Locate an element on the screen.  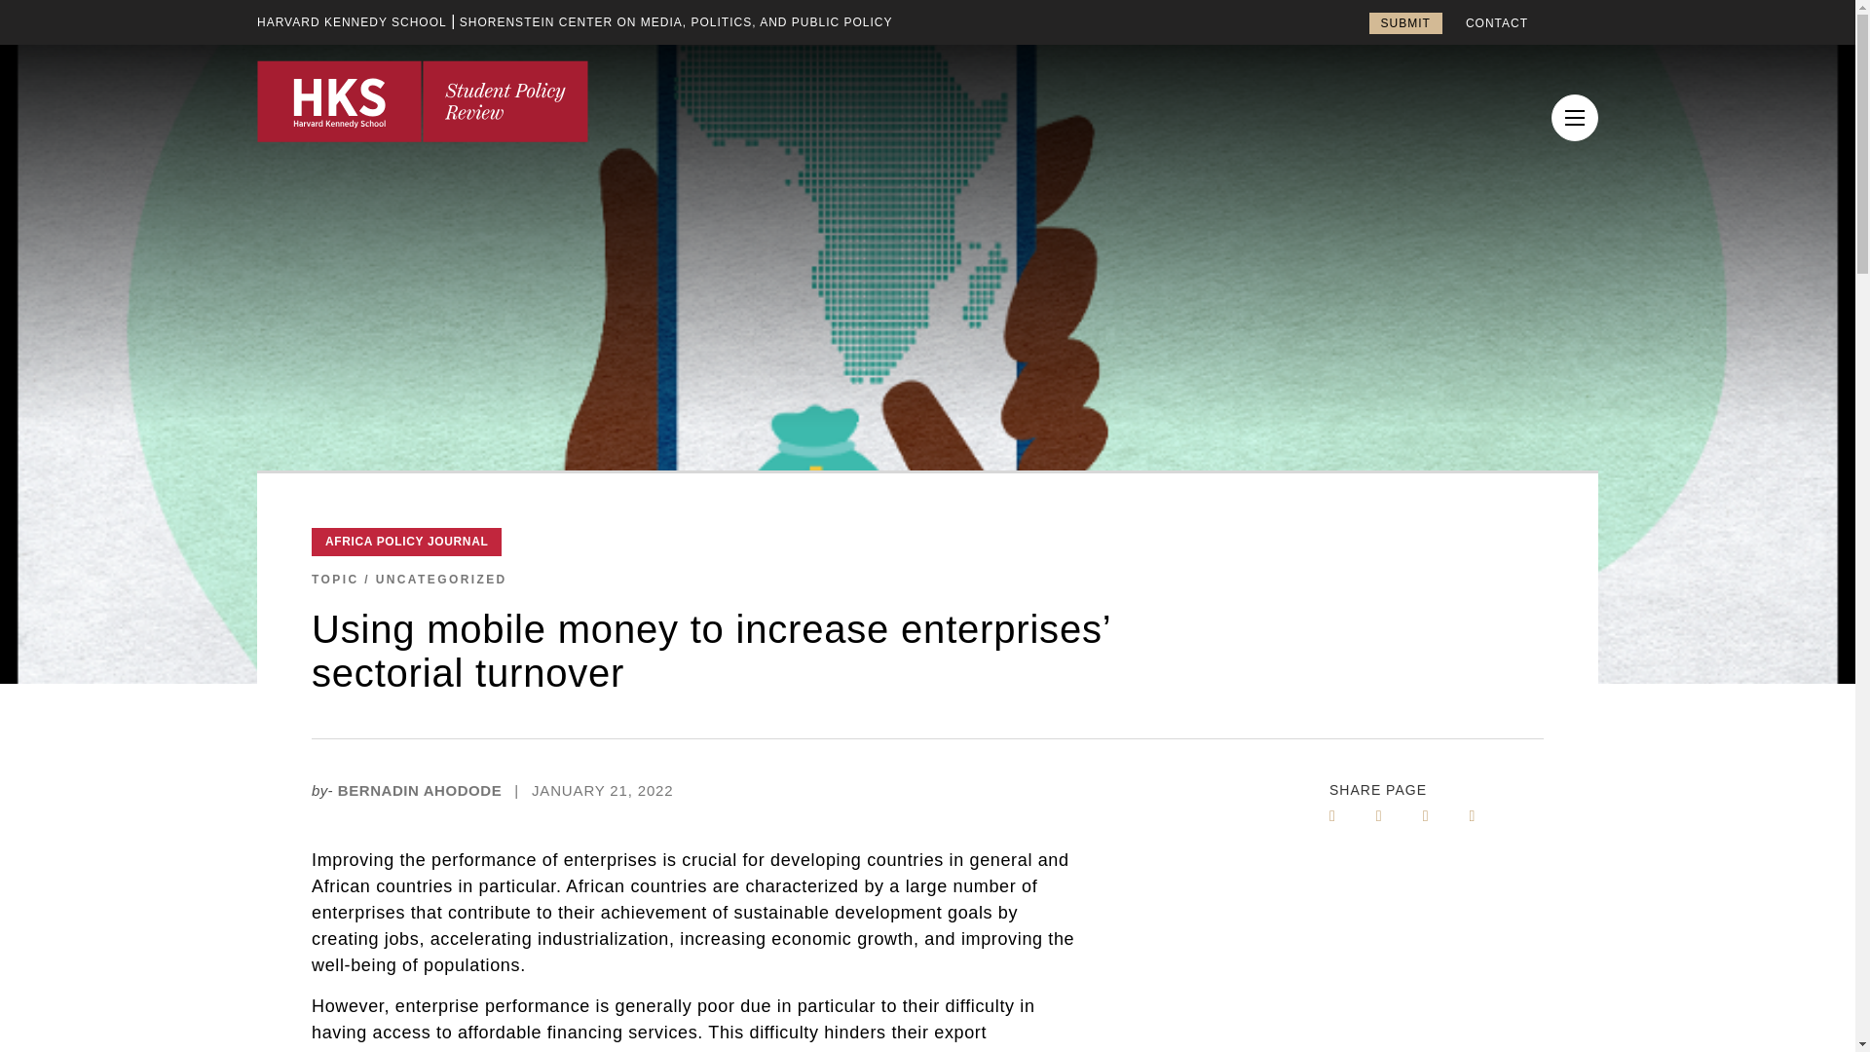
SUBMIT is located at coordinates (1404, 22).